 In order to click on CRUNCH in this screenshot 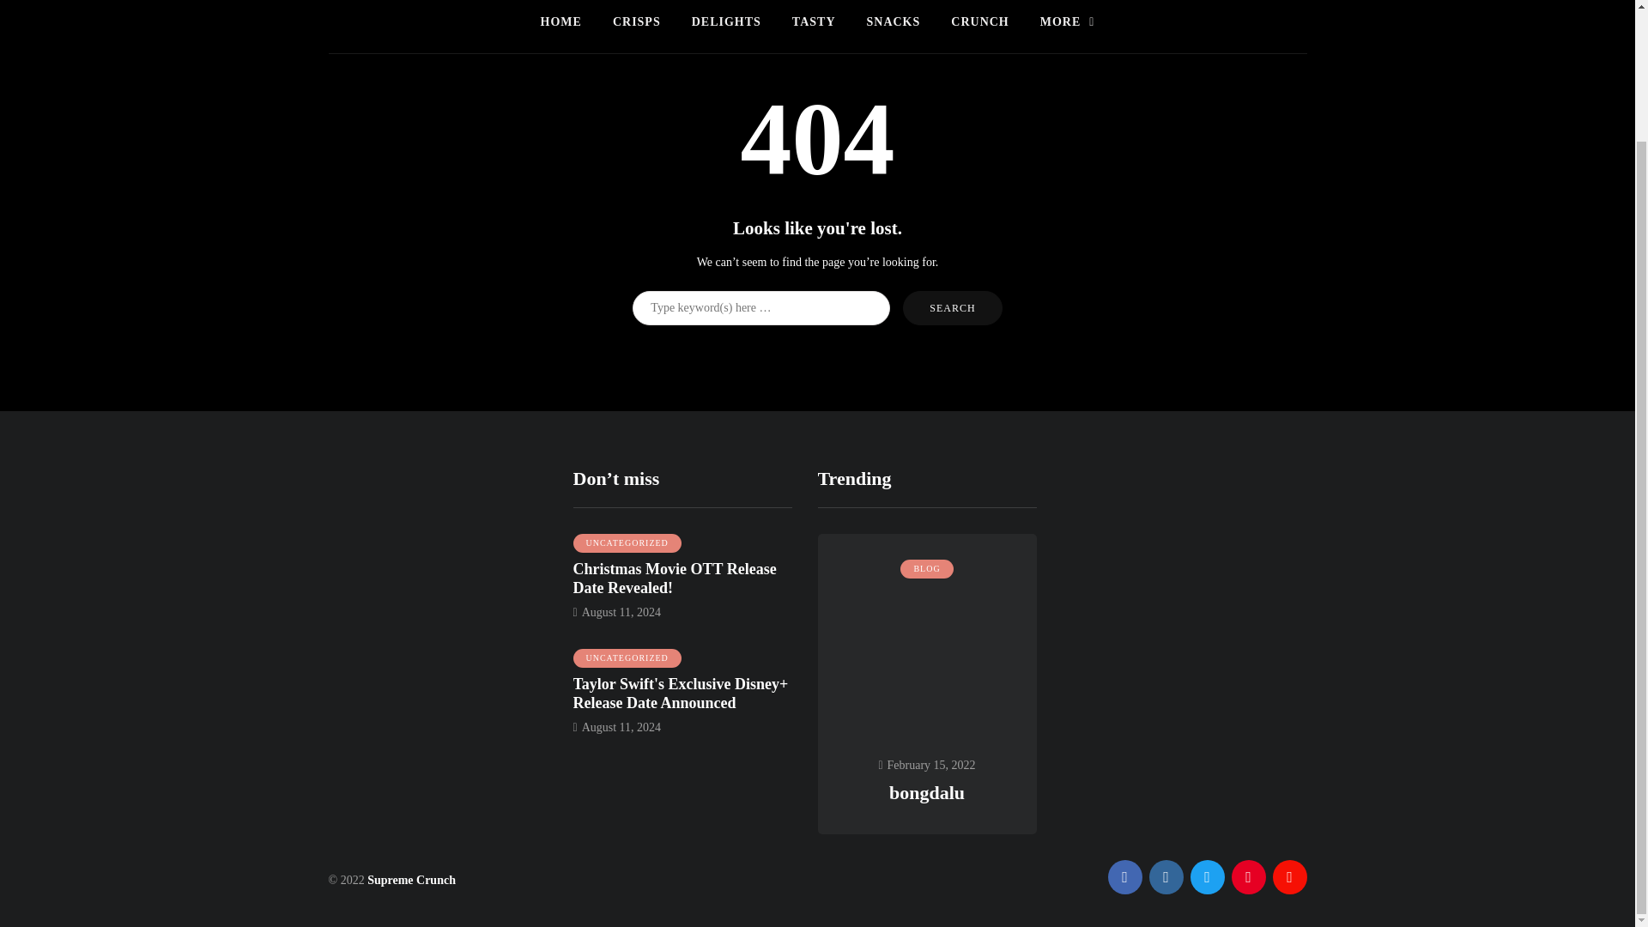, I will do `click(979, 22)`.